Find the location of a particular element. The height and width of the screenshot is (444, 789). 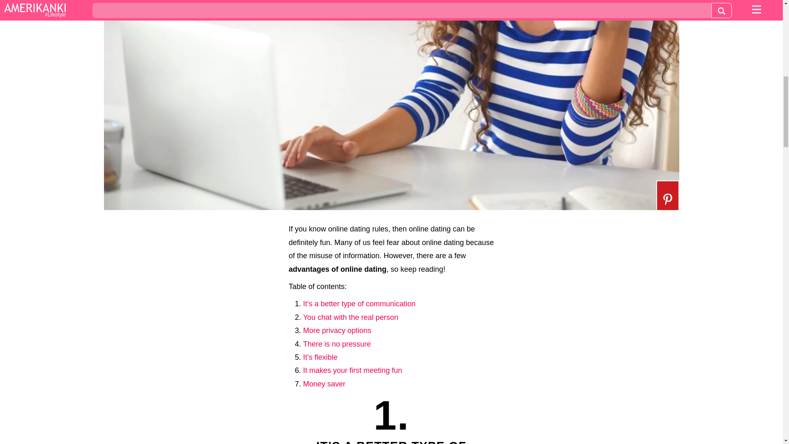

Money saver is located at coordinates (324, 384).